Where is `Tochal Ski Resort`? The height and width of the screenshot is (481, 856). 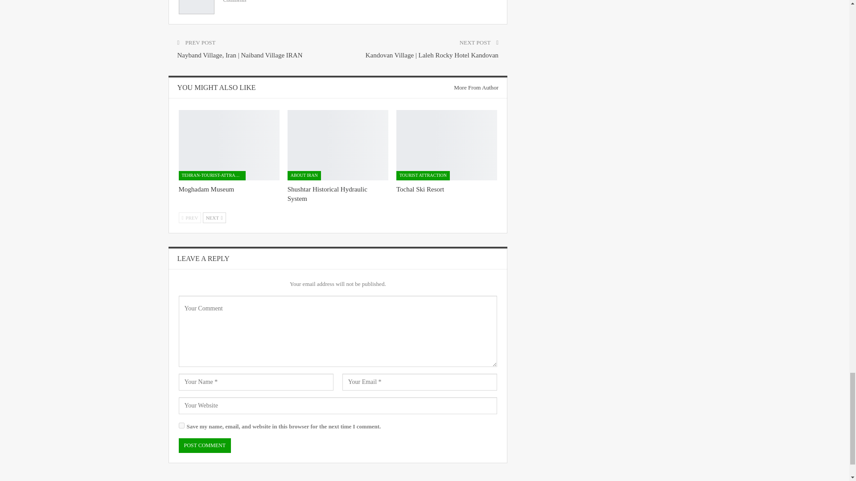 Tochal Ski Resort is located at coordinates (420, 189).